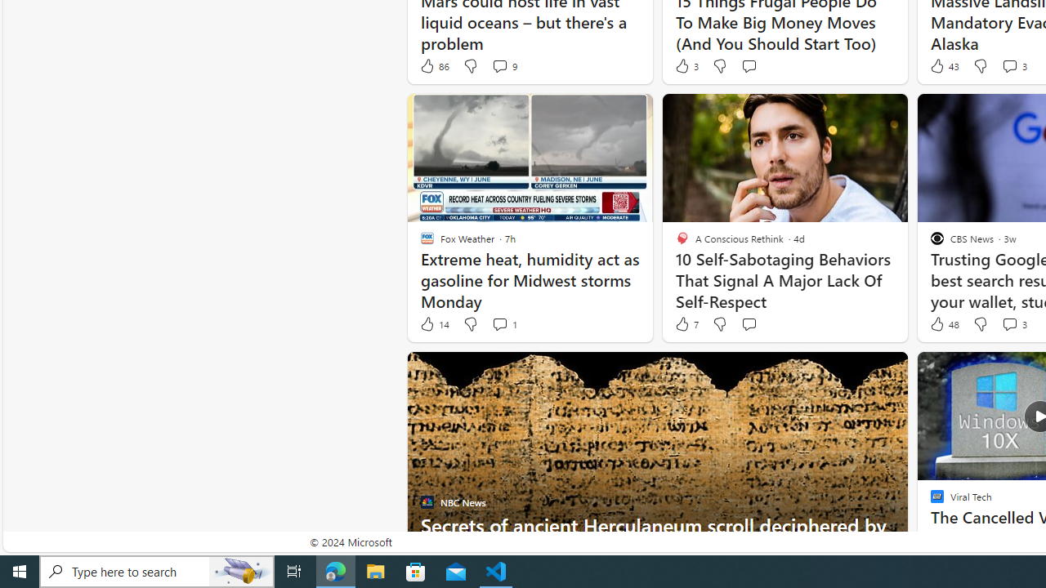 Image resolution: width=1046 pixels, height=588 pixels. Describe the element at coordinates (434, 324) in the screenshot. I see `14 Like` at that location.